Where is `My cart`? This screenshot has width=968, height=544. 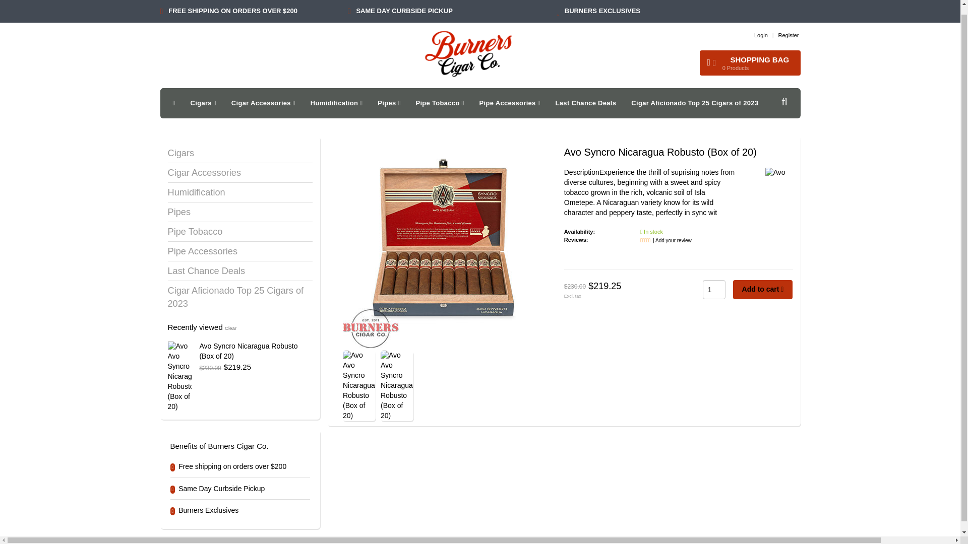
My cart is located at coordinates (750, 63).